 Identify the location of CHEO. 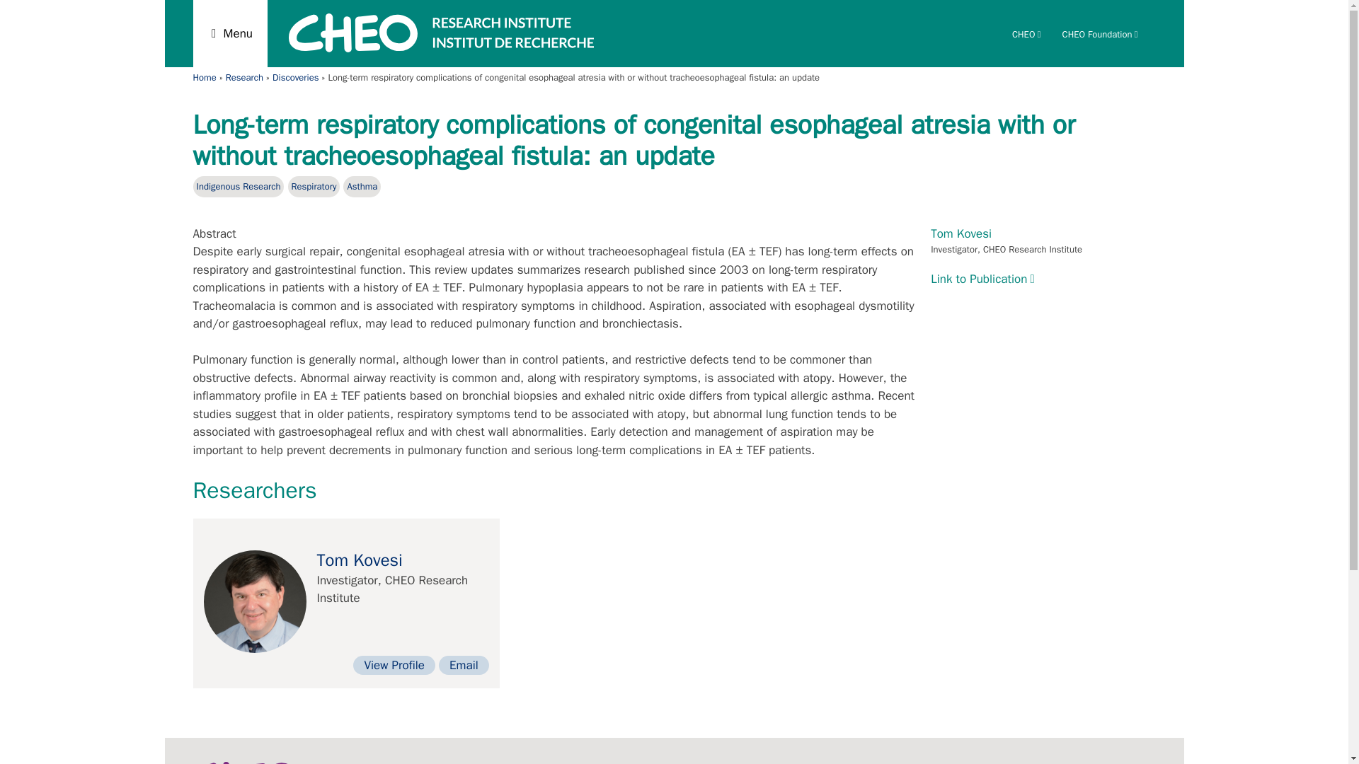
(1026, 34).